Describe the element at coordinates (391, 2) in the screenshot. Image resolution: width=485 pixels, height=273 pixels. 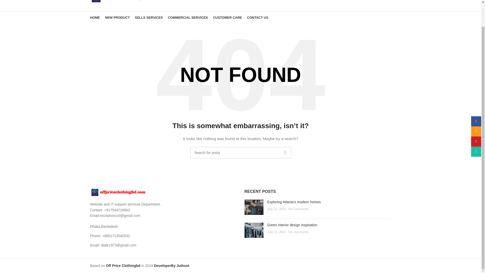
I see `Search` at that location.